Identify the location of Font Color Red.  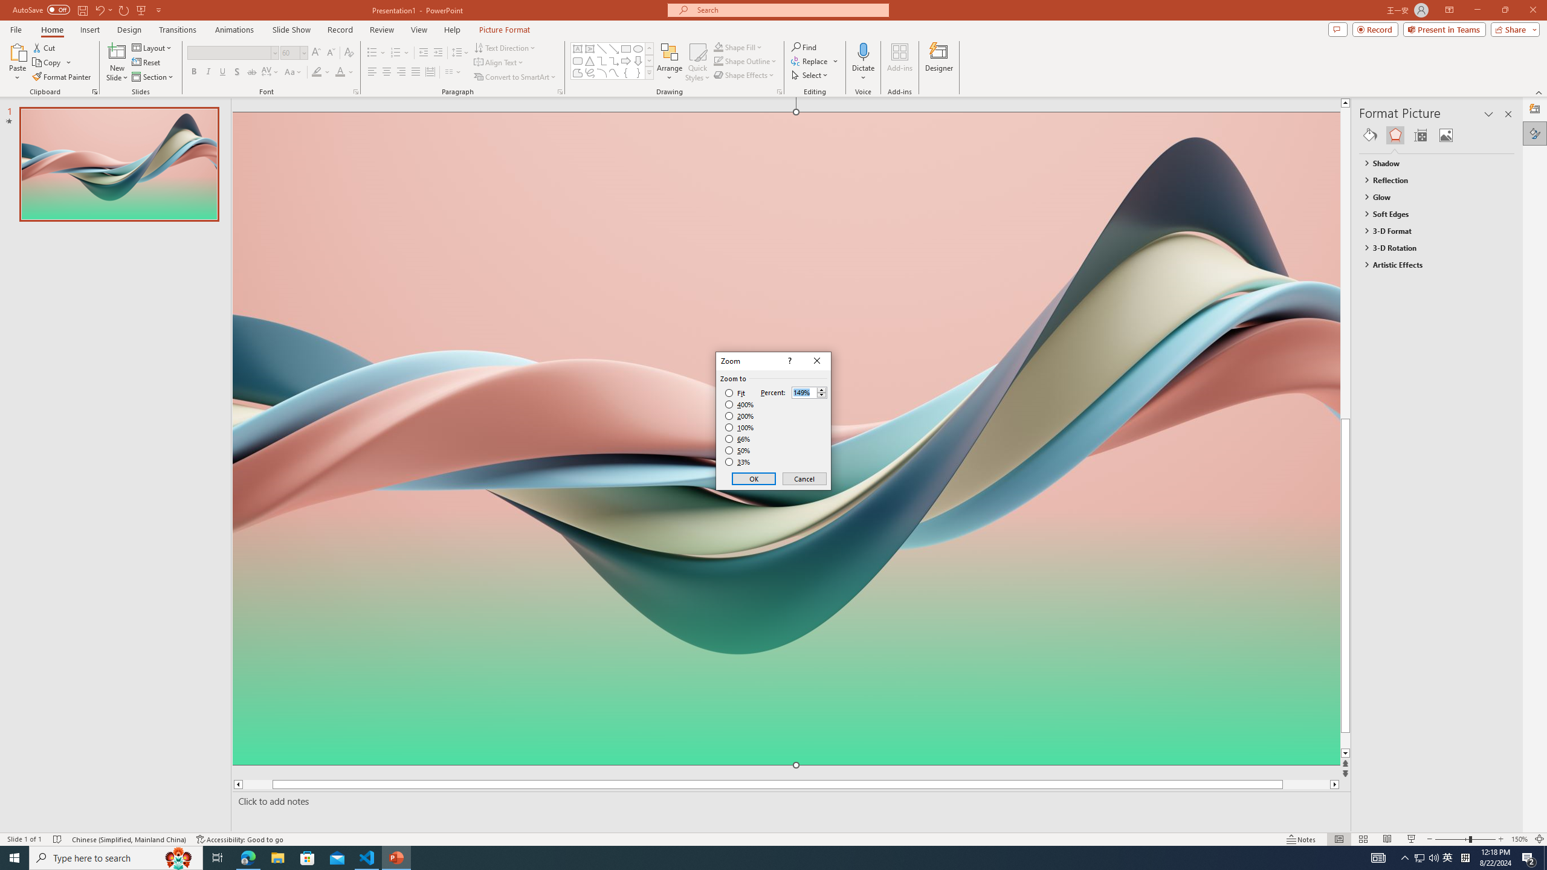
(1448, 858).